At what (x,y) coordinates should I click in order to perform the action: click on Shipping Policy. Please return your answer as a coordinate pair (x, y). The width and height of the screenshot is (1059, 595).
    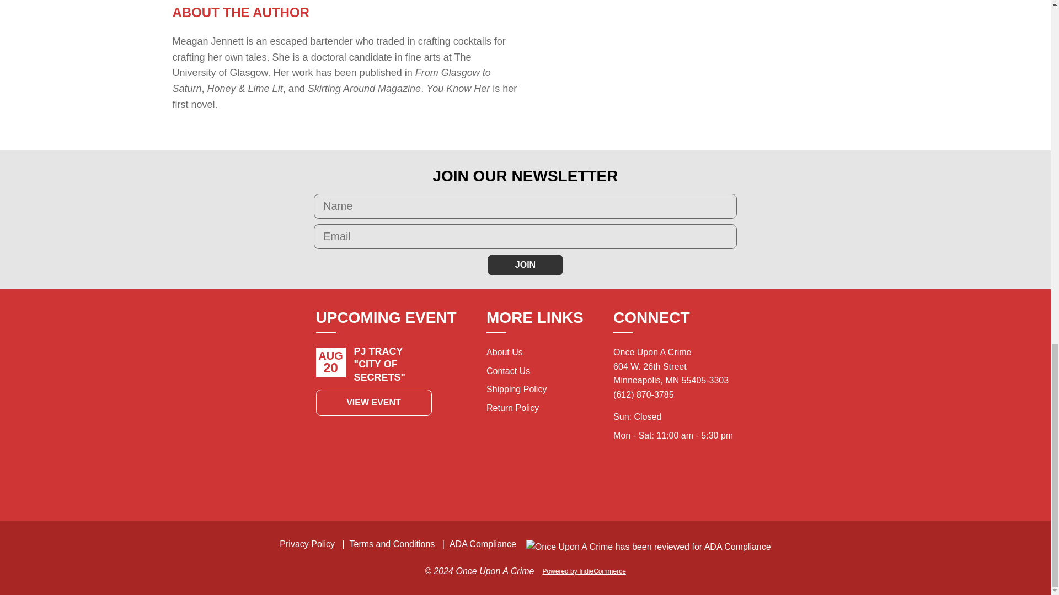
    Looking at the image, I should click on (516, 389).